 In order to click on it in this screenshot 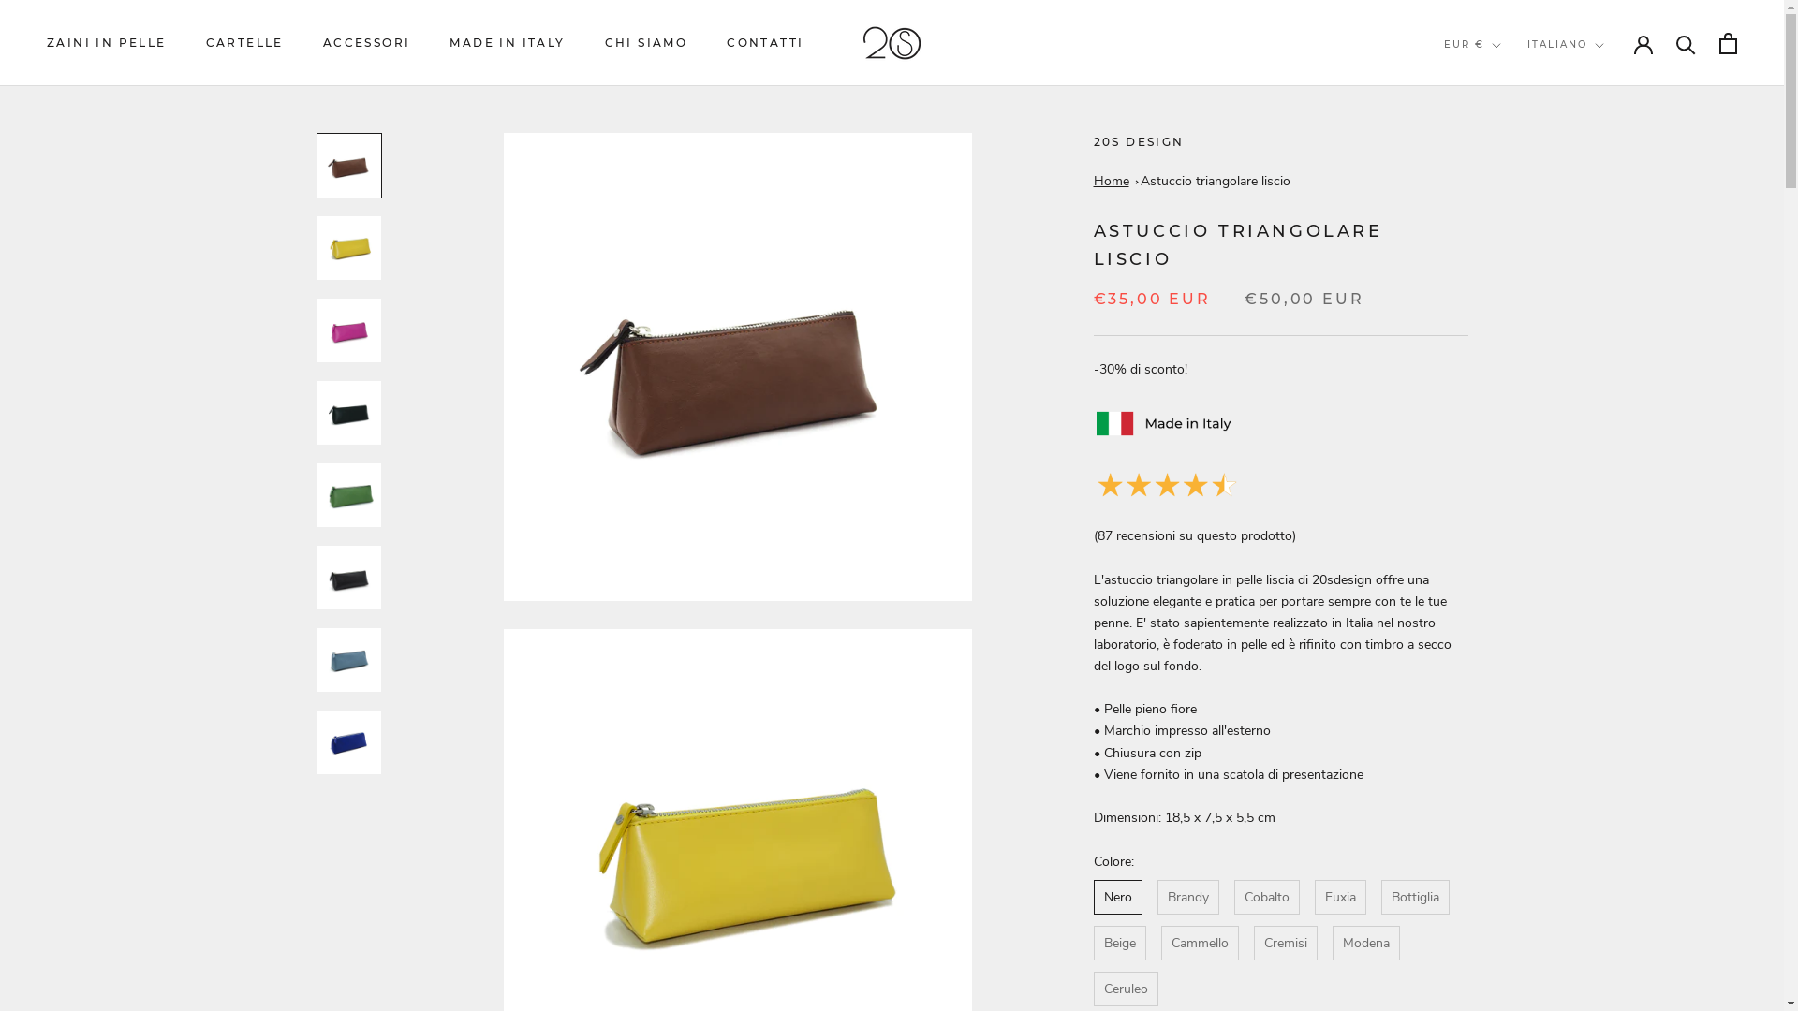, I will do `click(1587, 84)`.